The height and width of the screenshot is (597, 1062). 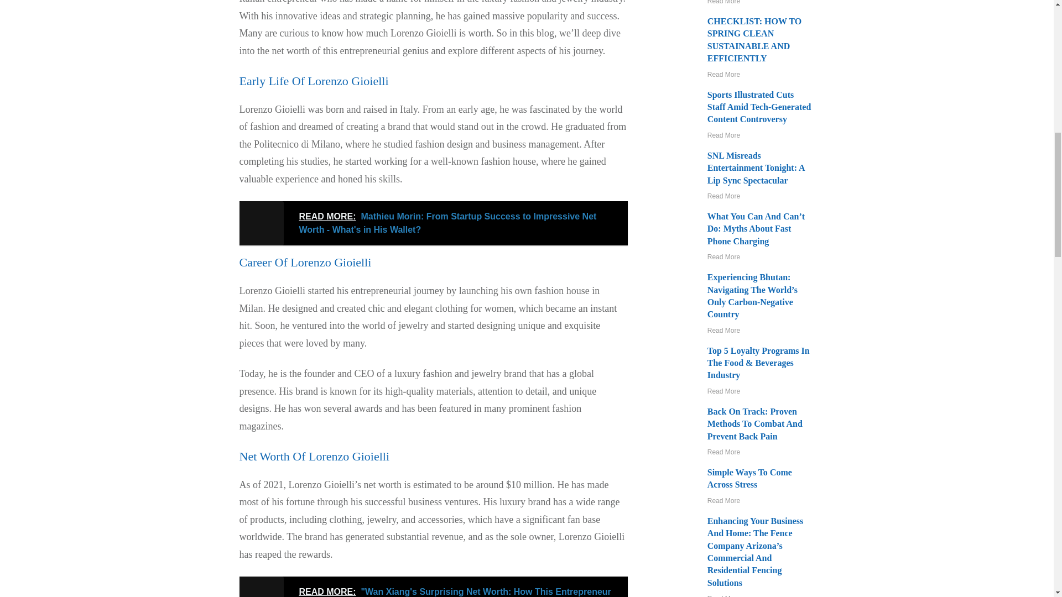 What do you see at coordinates (756, 168) in the screenshot?
I see `SNL Misreads Entertainment Tonight: A Lip Sync Spectacular` at bounding box center [756, 168].